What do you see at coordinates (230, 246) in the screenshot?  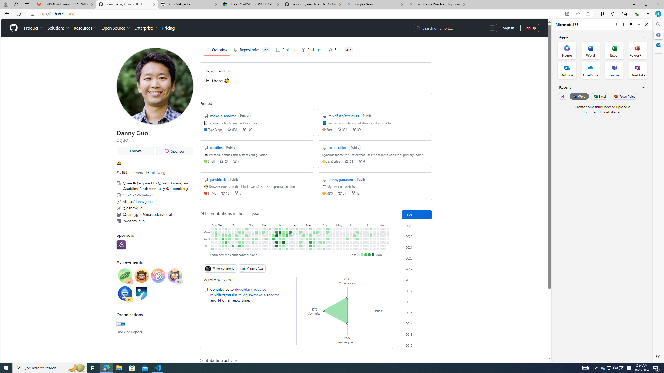 I see `No contributions on September 29th.` at bounding box center [230, 246].